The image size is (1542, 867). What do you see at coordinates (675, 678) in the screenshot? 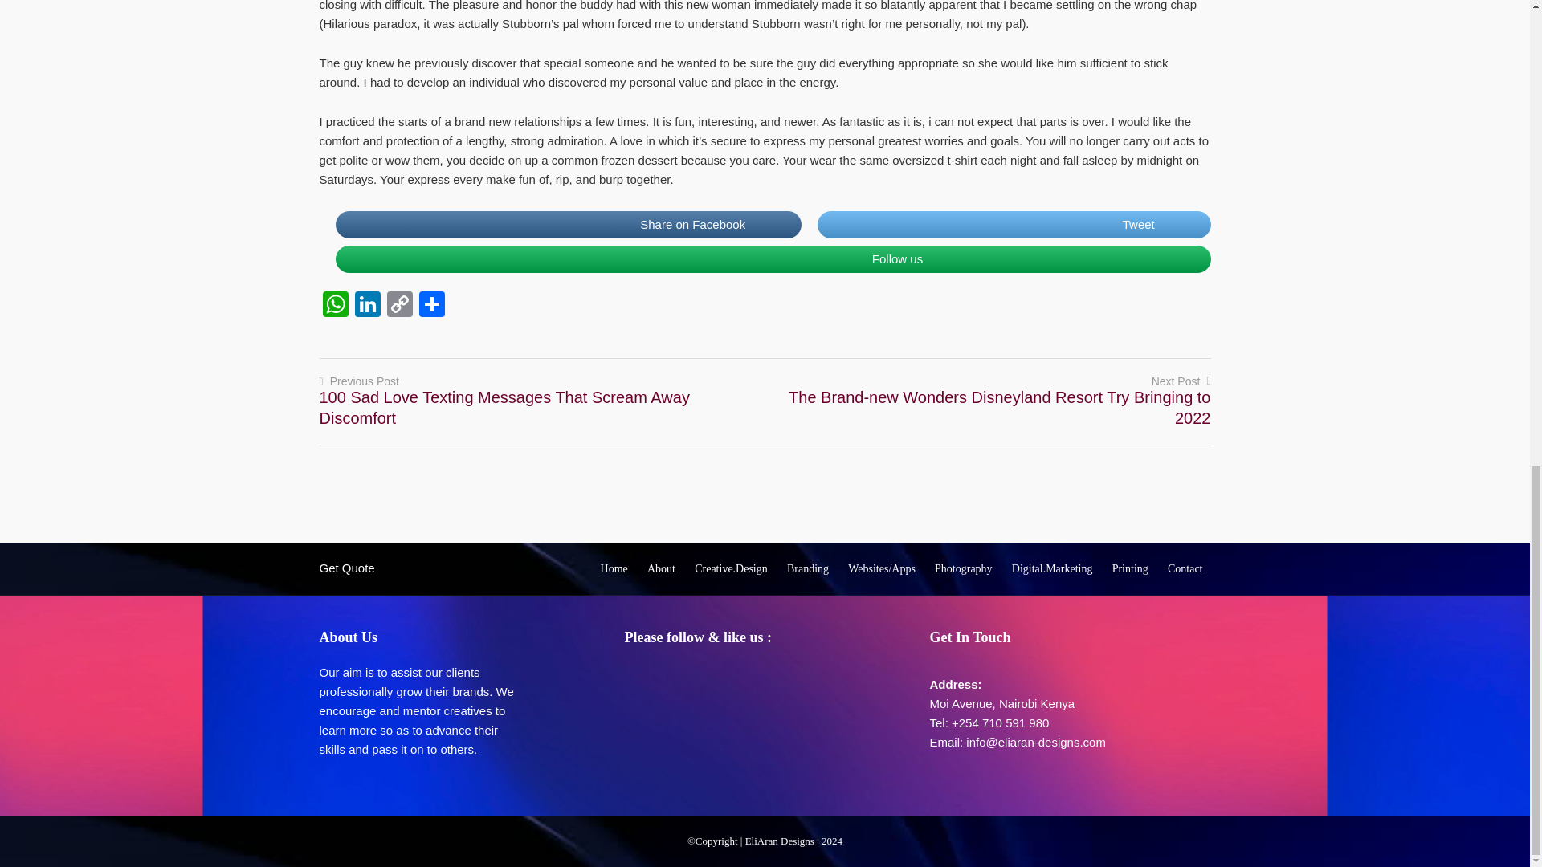
I see `Facebook` at bounding box center [675, 678].